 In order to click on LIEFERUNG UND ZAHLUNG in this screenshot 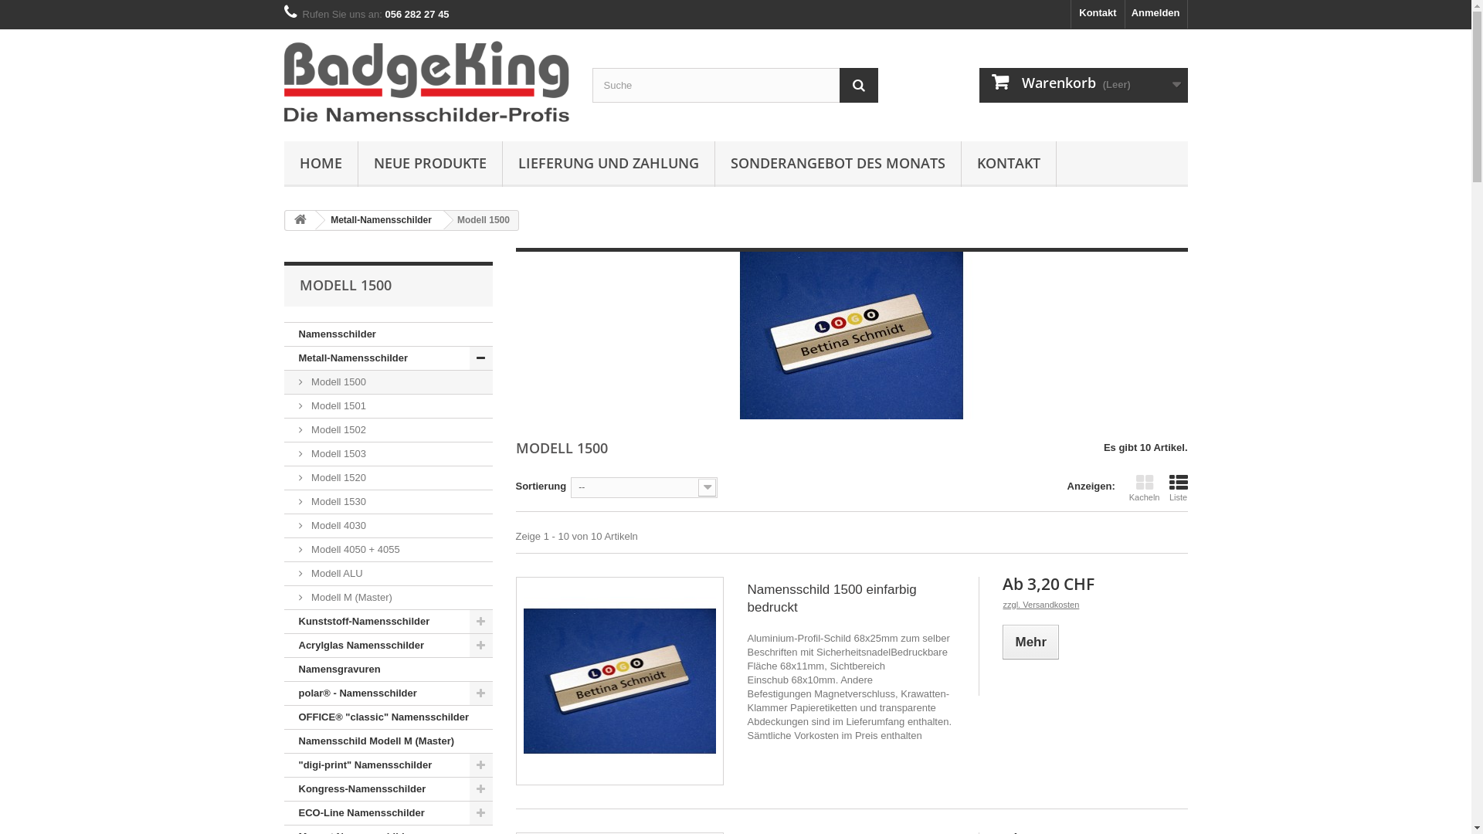, I will do `click(608, 164)`.